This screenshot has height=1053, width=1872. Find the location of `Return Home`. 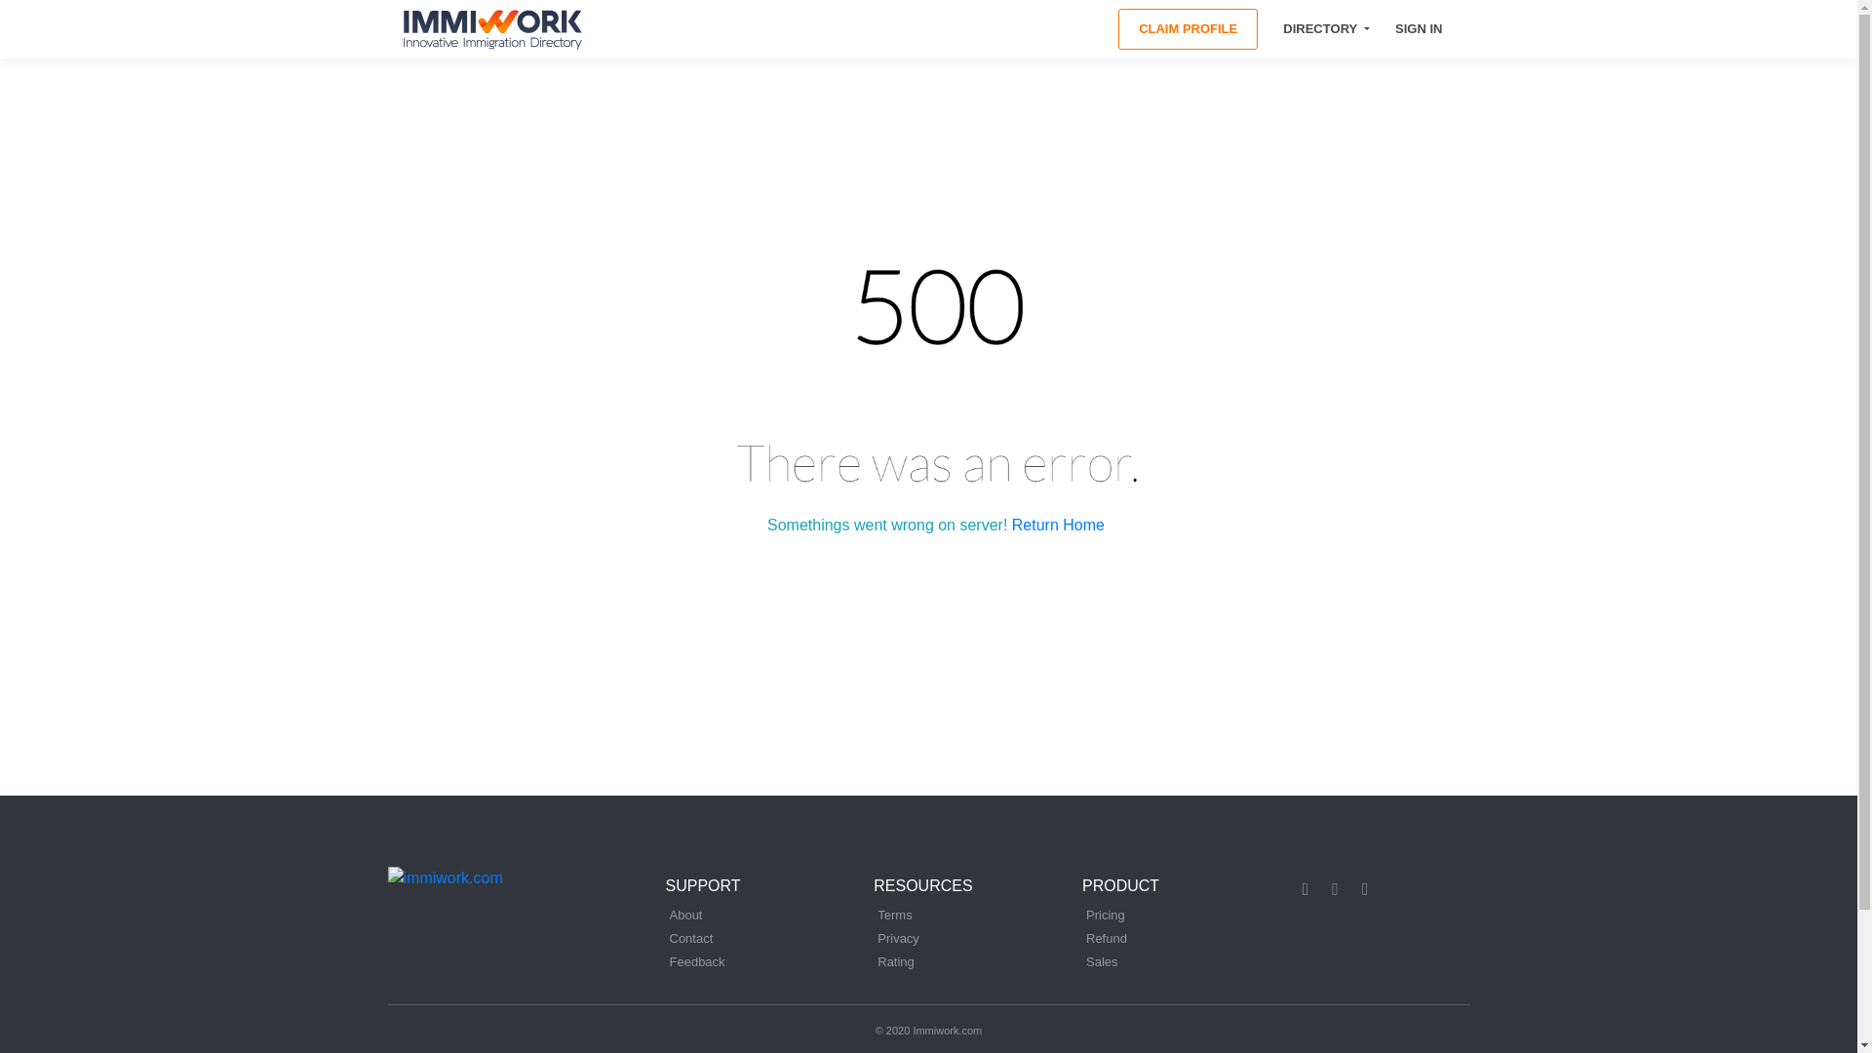

Return Home is located at coordinates (1058, 525).